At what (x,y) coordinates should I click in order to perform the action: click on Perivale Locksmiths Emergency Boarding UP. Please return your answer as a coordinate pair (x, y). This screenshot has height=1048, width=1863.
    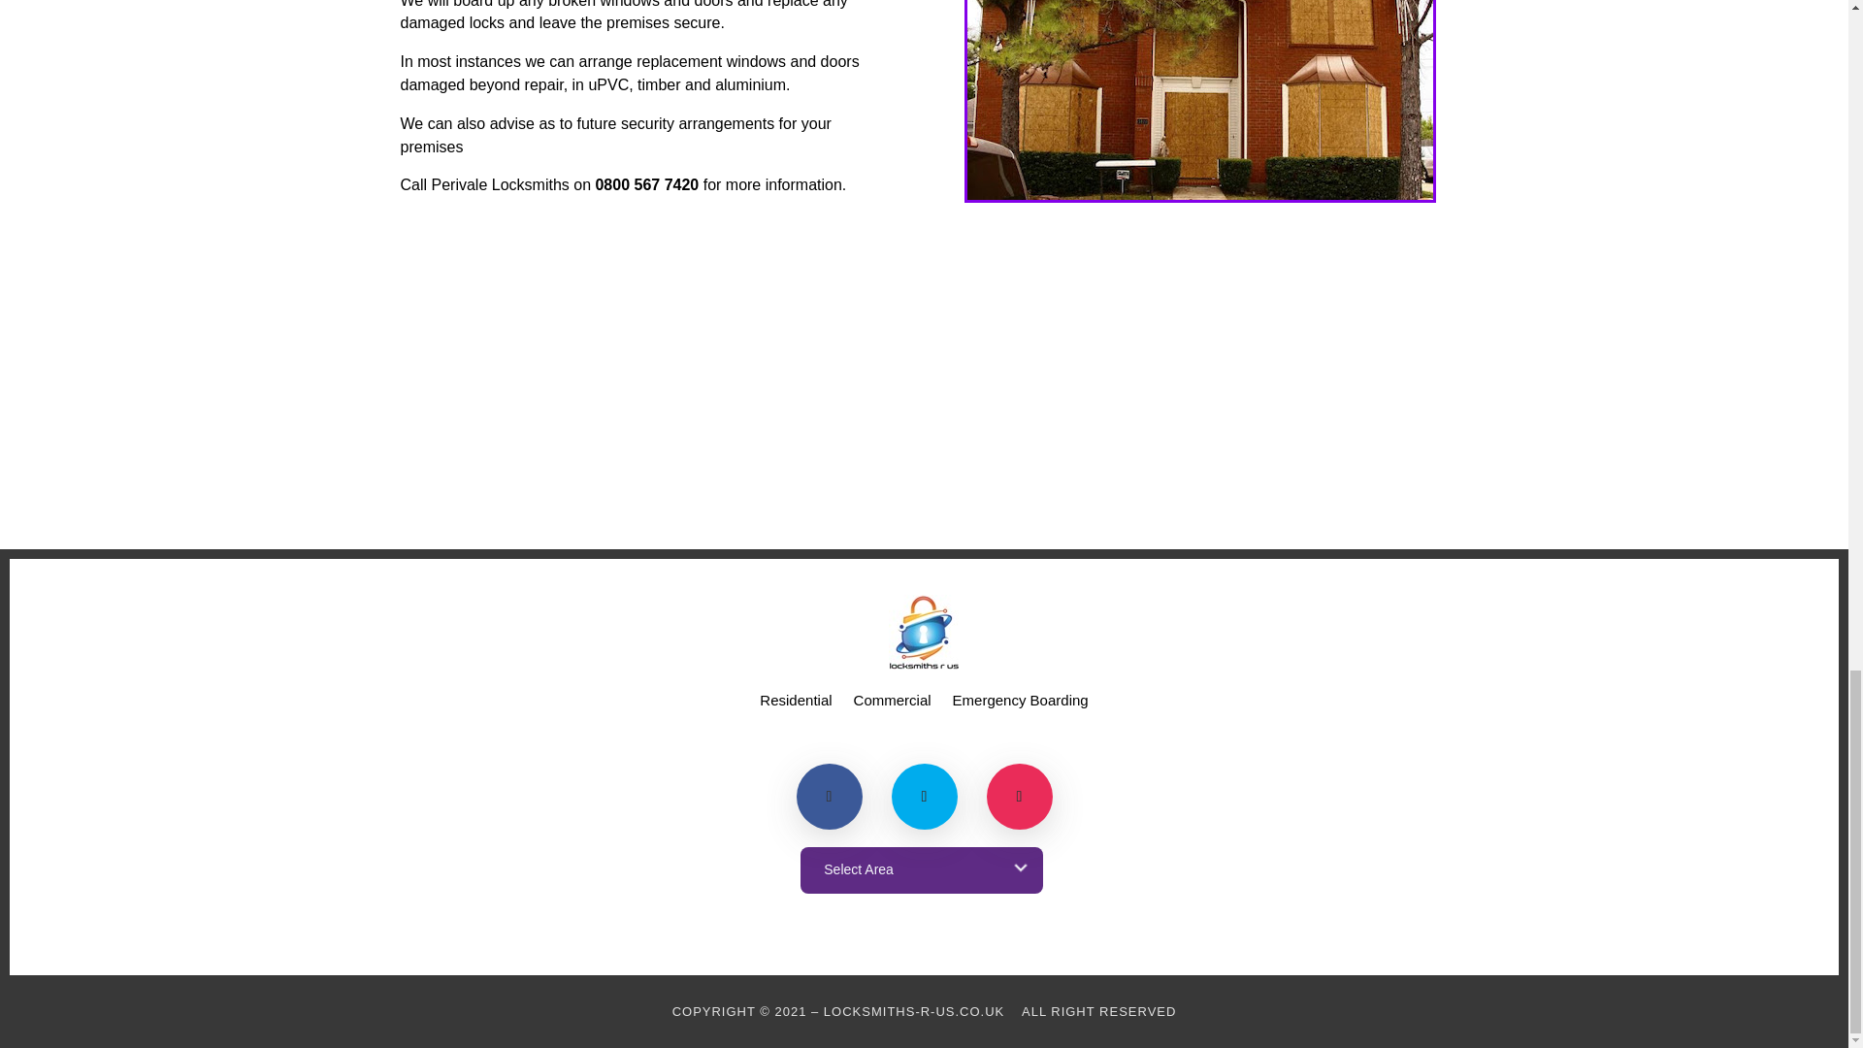
    Looking at the image, I should click on (1199, 100).